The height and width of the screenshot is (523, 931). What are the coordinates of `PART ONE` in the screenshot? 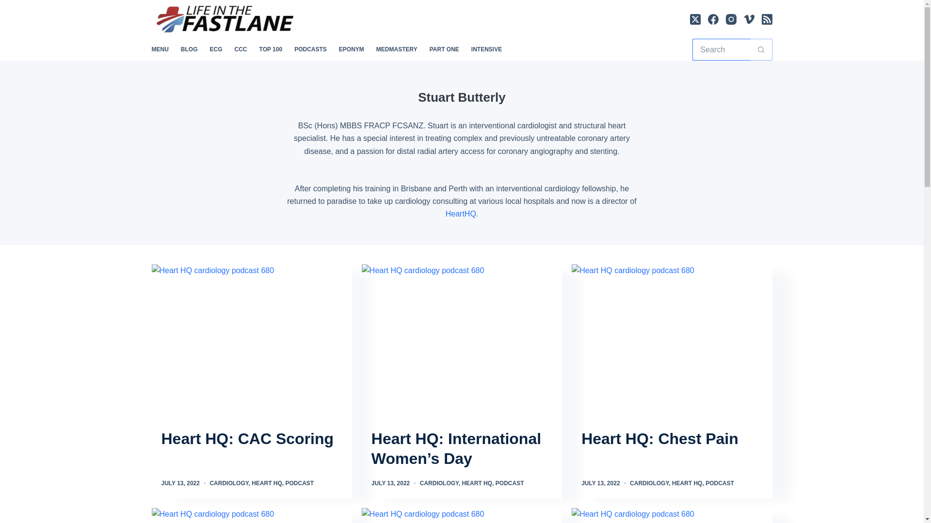 It's located at (444, 49).